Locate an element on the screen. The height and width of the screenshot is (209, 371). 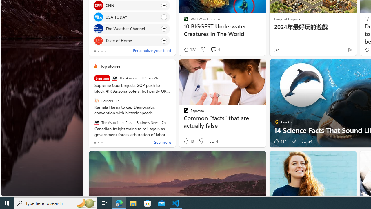
10 Like is located at coordinates (188, 141).